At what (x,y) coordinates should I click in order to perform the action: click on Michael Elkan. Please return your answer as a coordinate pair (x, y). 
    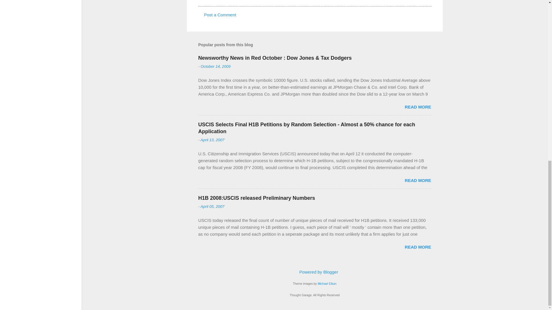
    Looking at the image, I should click on (327, 283).